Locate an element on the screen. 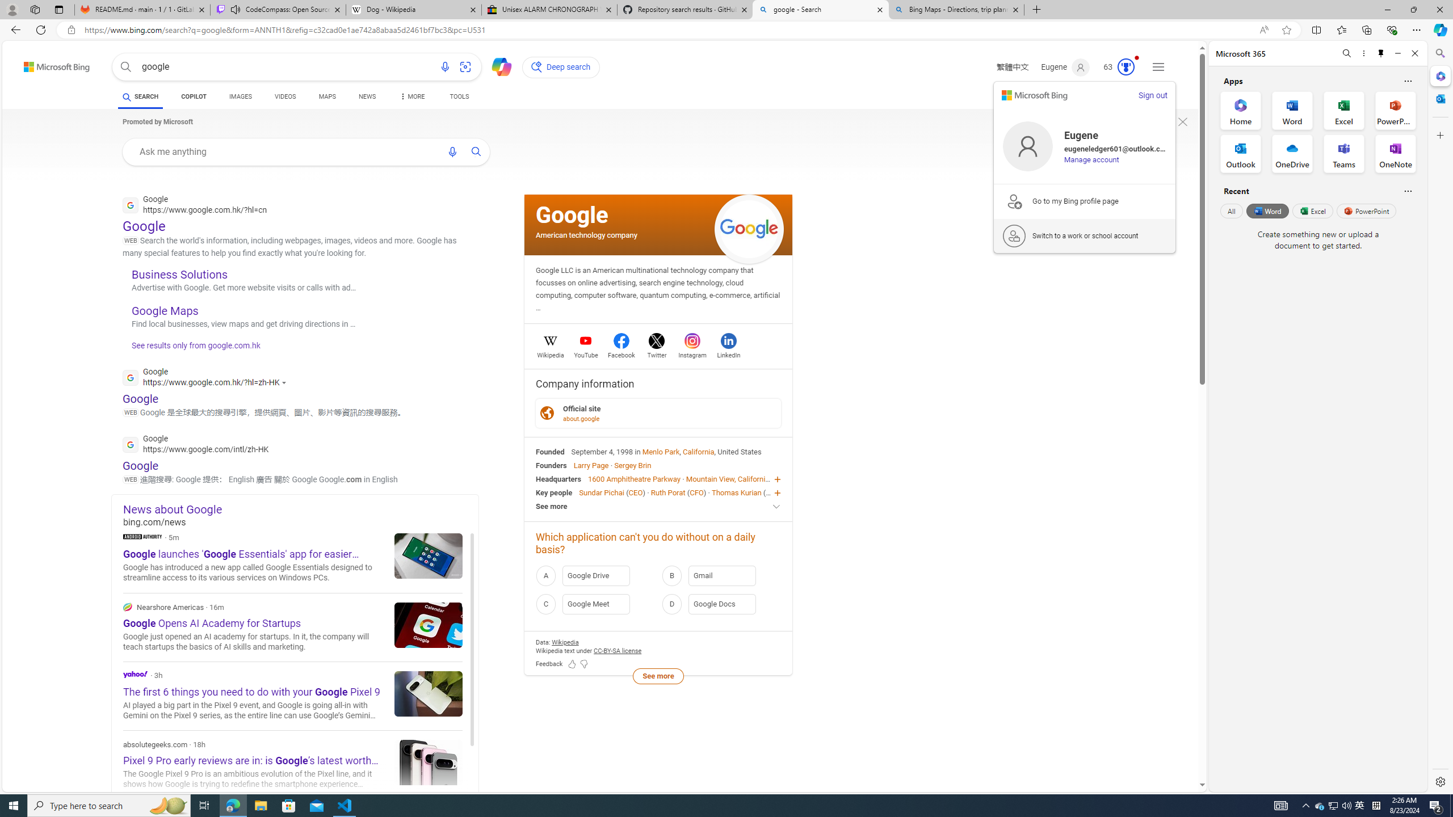 Image resolution: width=1453 pixels, height=817 pixels. Feedback Dislike is located at coordinates (583, 664).